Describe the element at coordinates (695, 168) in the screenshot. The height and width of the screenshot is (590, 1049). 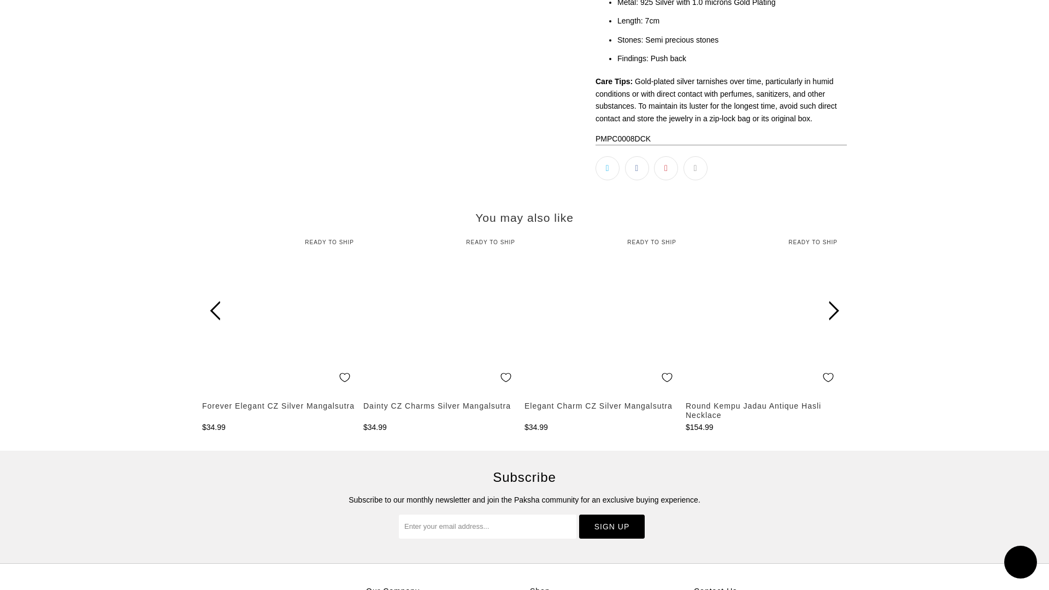
I see `Email this to a friend` at that location.